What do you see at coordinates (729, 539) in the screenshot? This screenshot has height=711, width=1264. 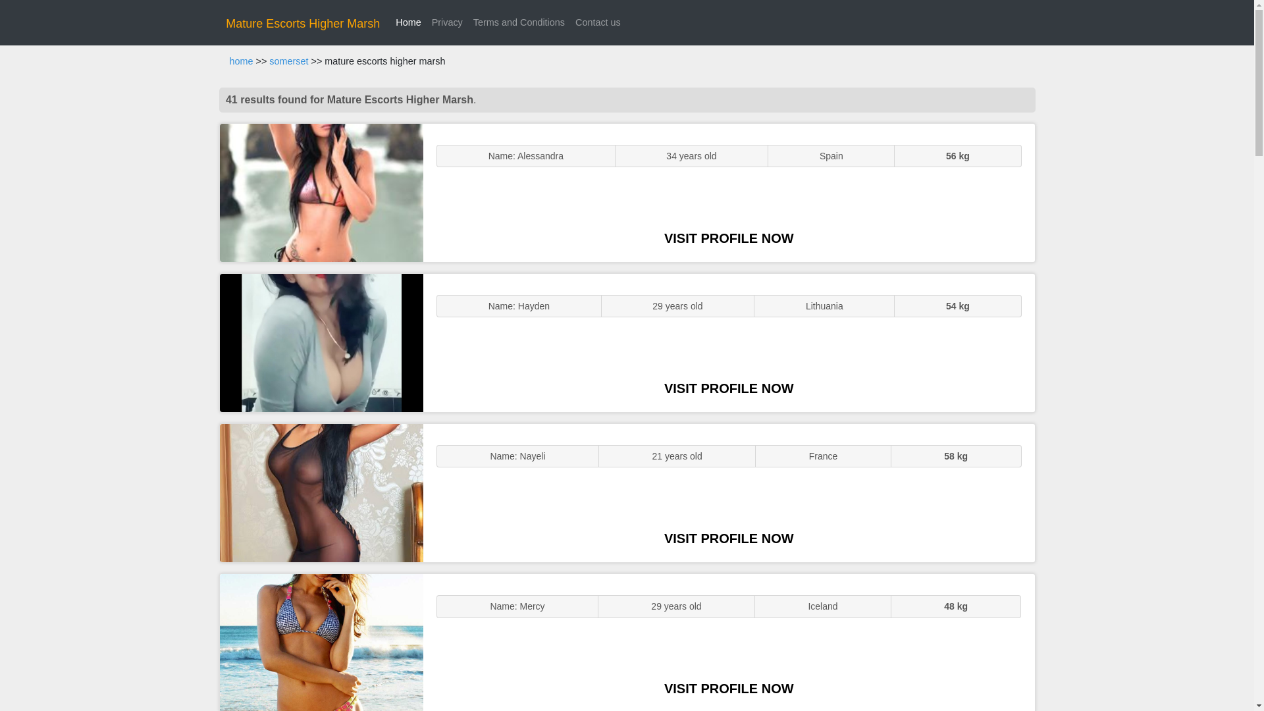 I see `VISIT PROFILE NOW` at bounding box center [729, 539].